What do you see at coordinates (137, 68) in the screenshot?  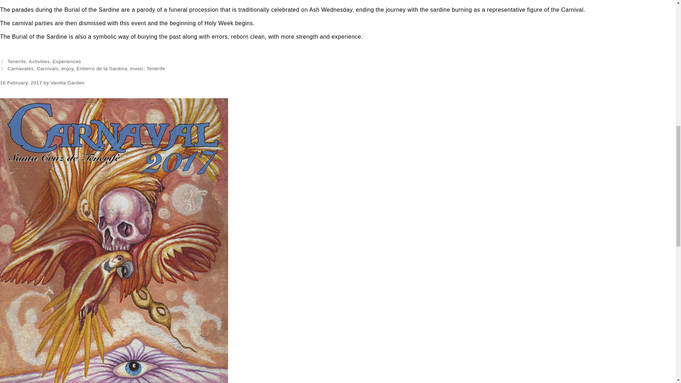 I see `music` at bounding box center [137, 68].